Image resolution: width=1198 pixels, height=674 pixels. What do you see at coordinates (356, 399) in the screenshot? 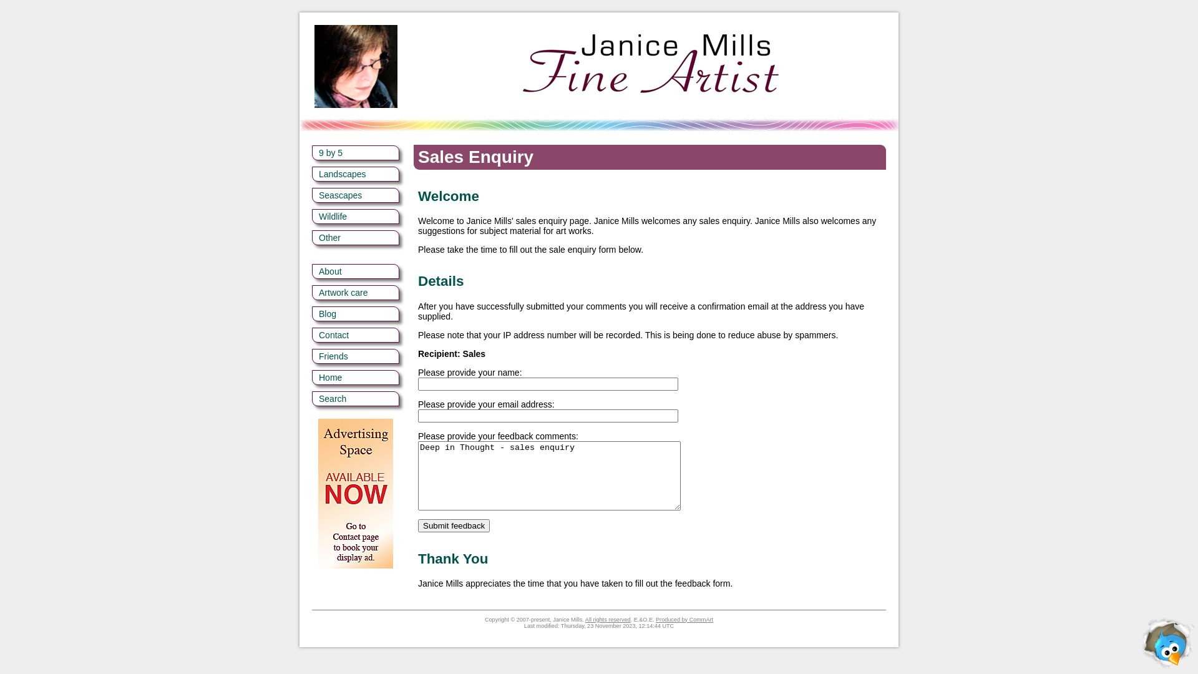
I see `Search` at bounding box center [356, 399].